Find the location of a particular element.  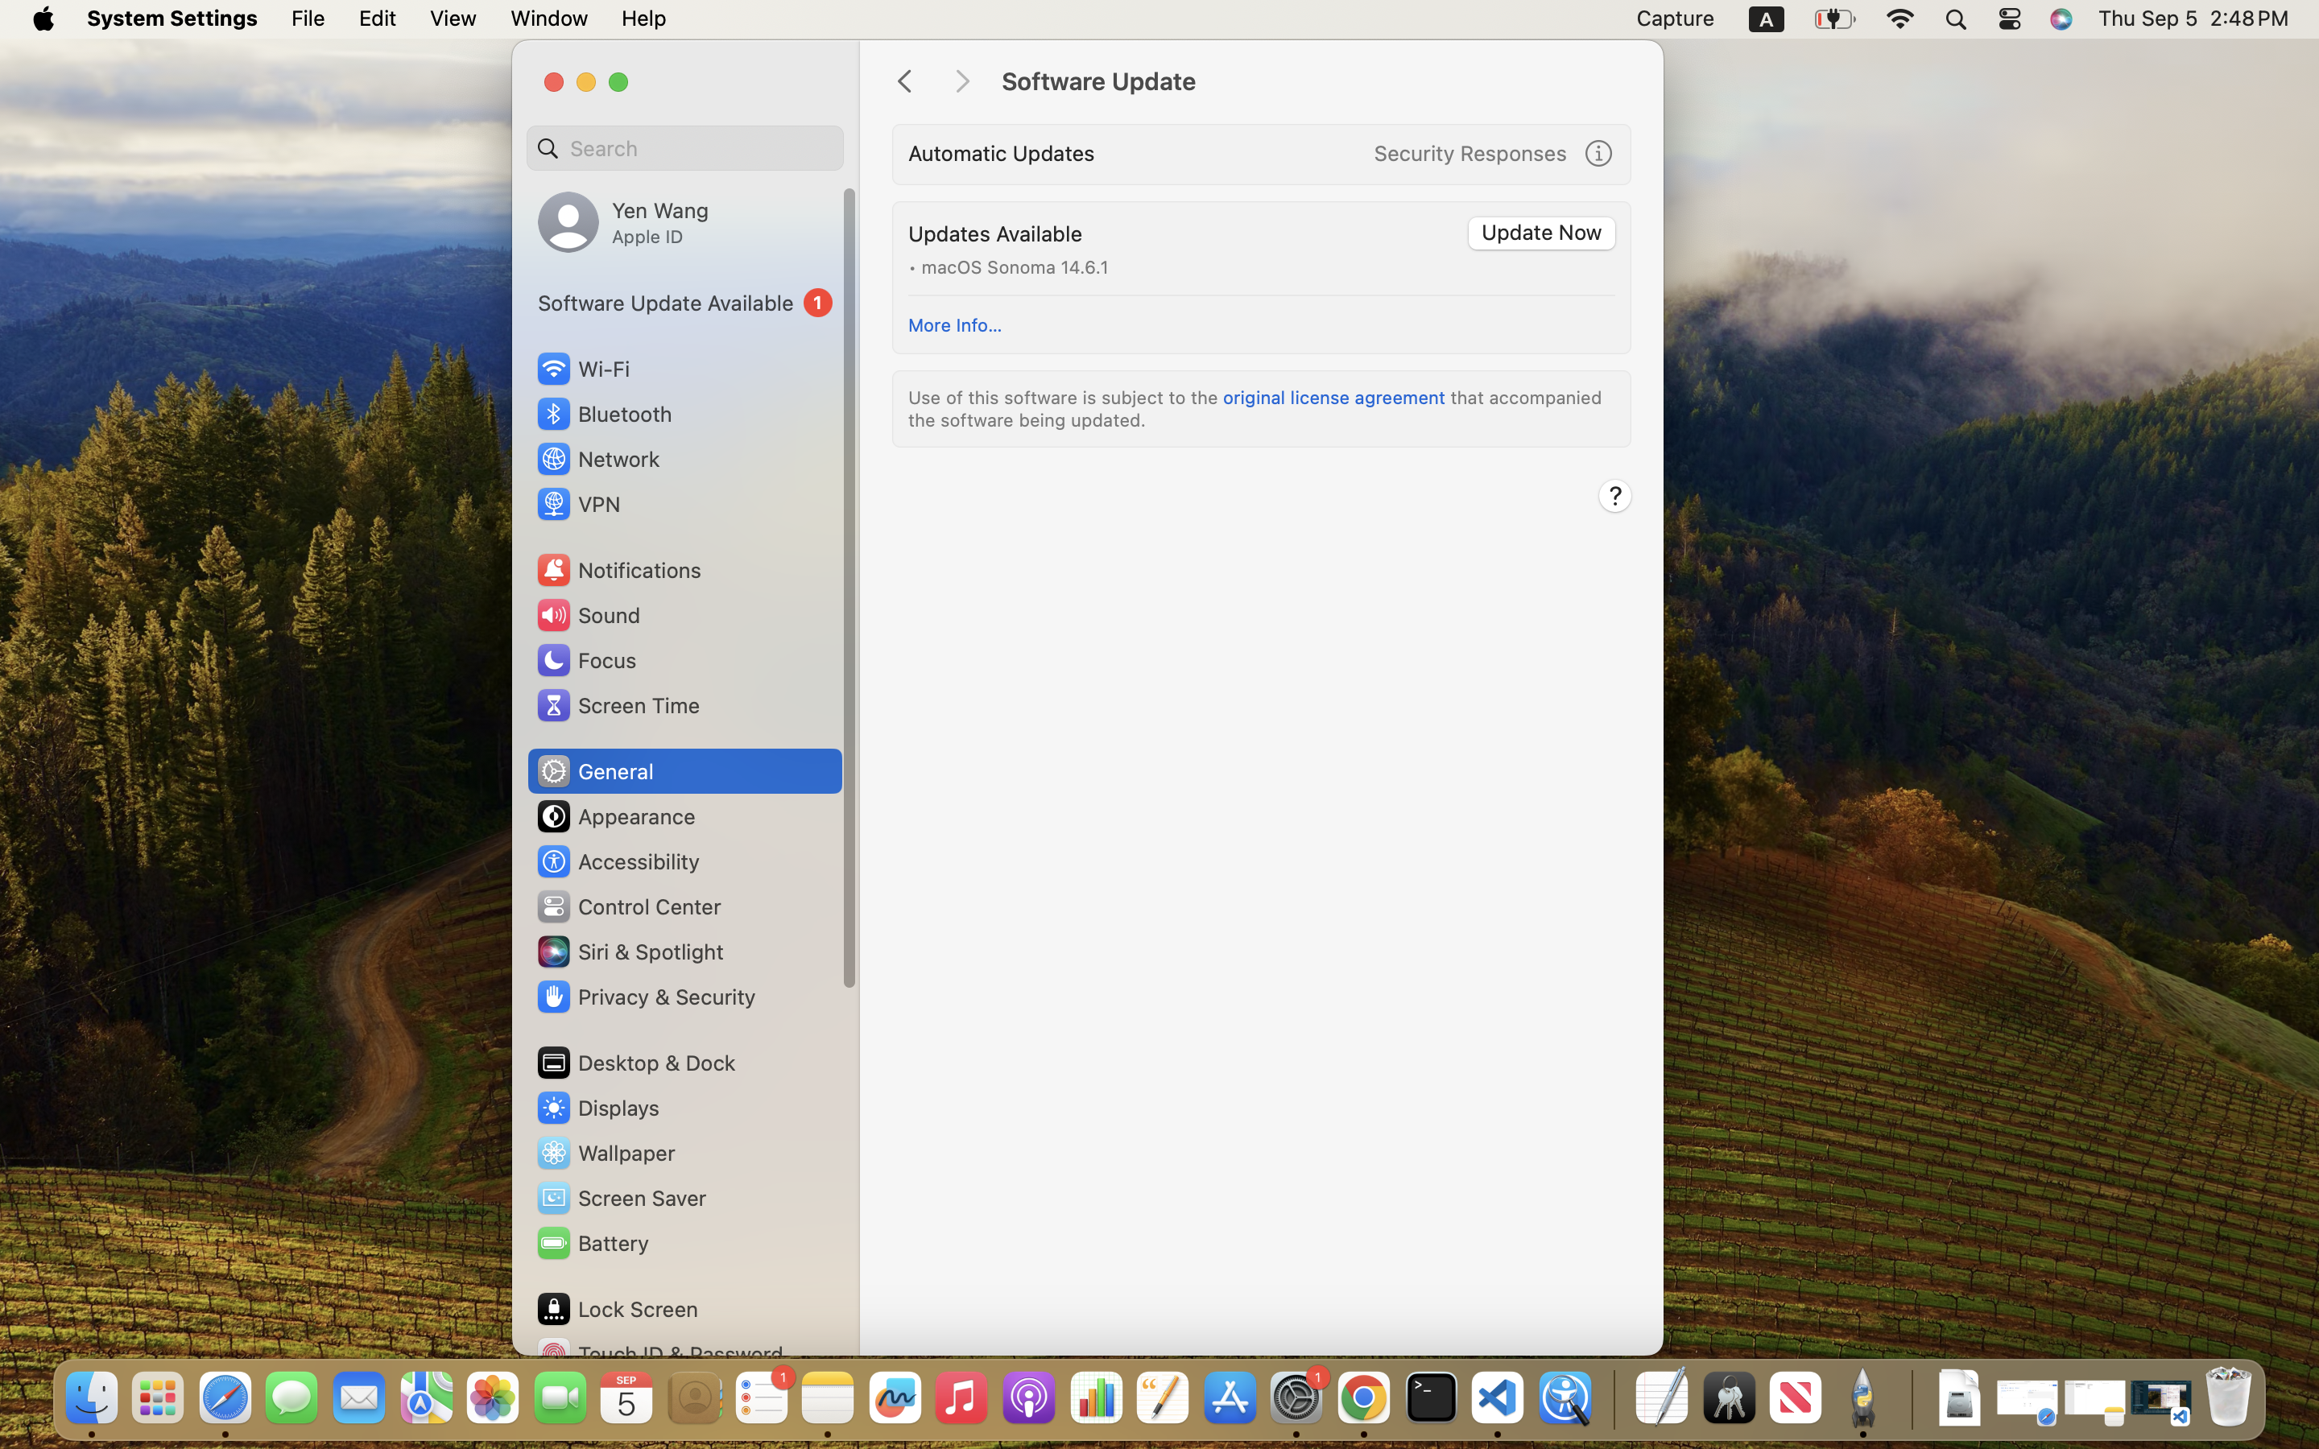

VPN is located at coordinates (577, 504).